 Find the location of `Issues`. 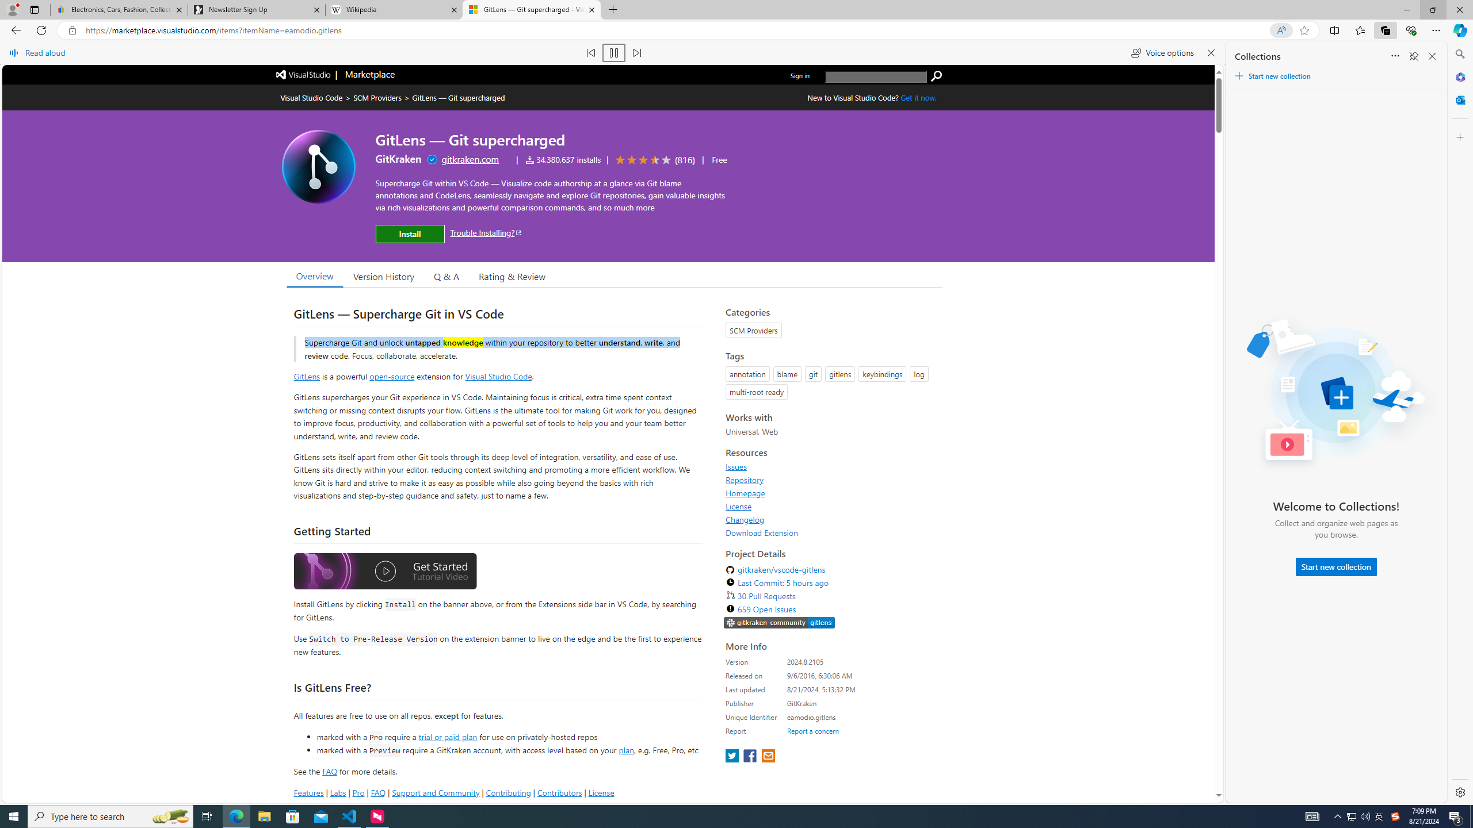

Issues is located at coordinates (736, 466).